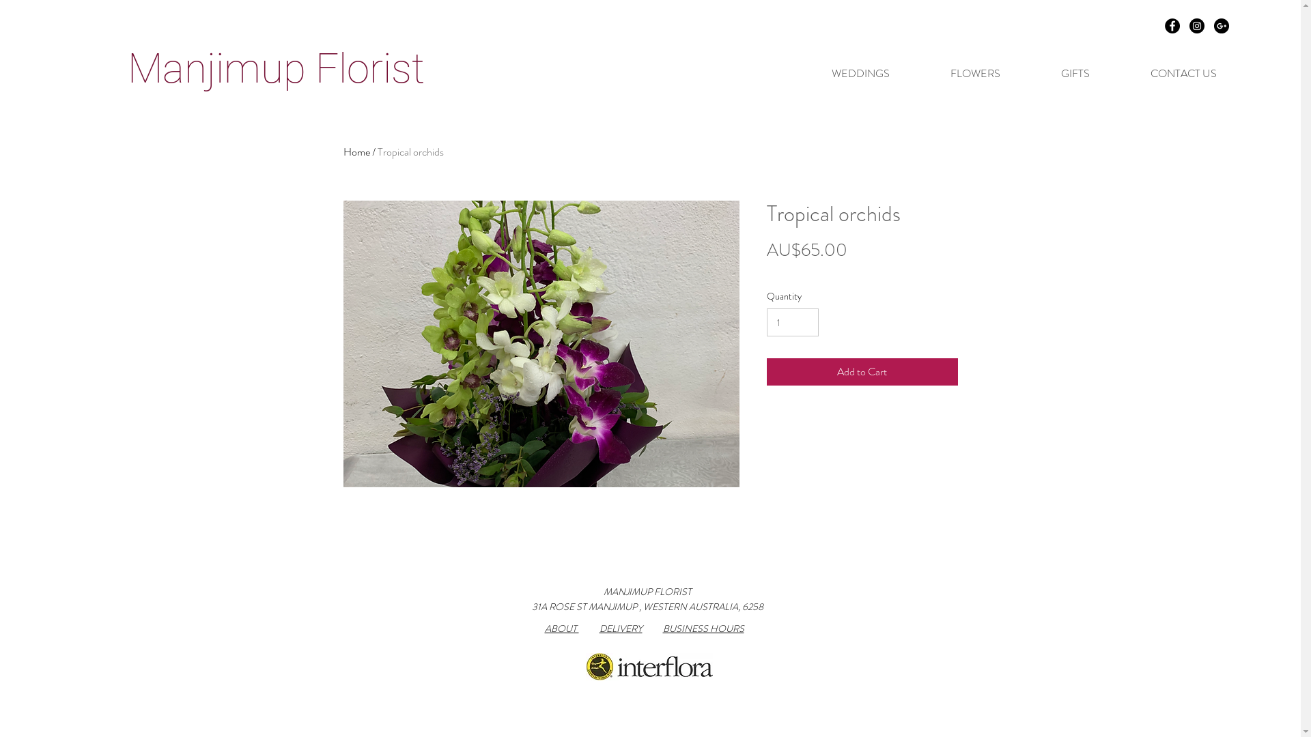 The image size is (1311, 737). Describe the element at coordinates (410, 151) in the screenshot. I see `Tropical orchids` at that location.